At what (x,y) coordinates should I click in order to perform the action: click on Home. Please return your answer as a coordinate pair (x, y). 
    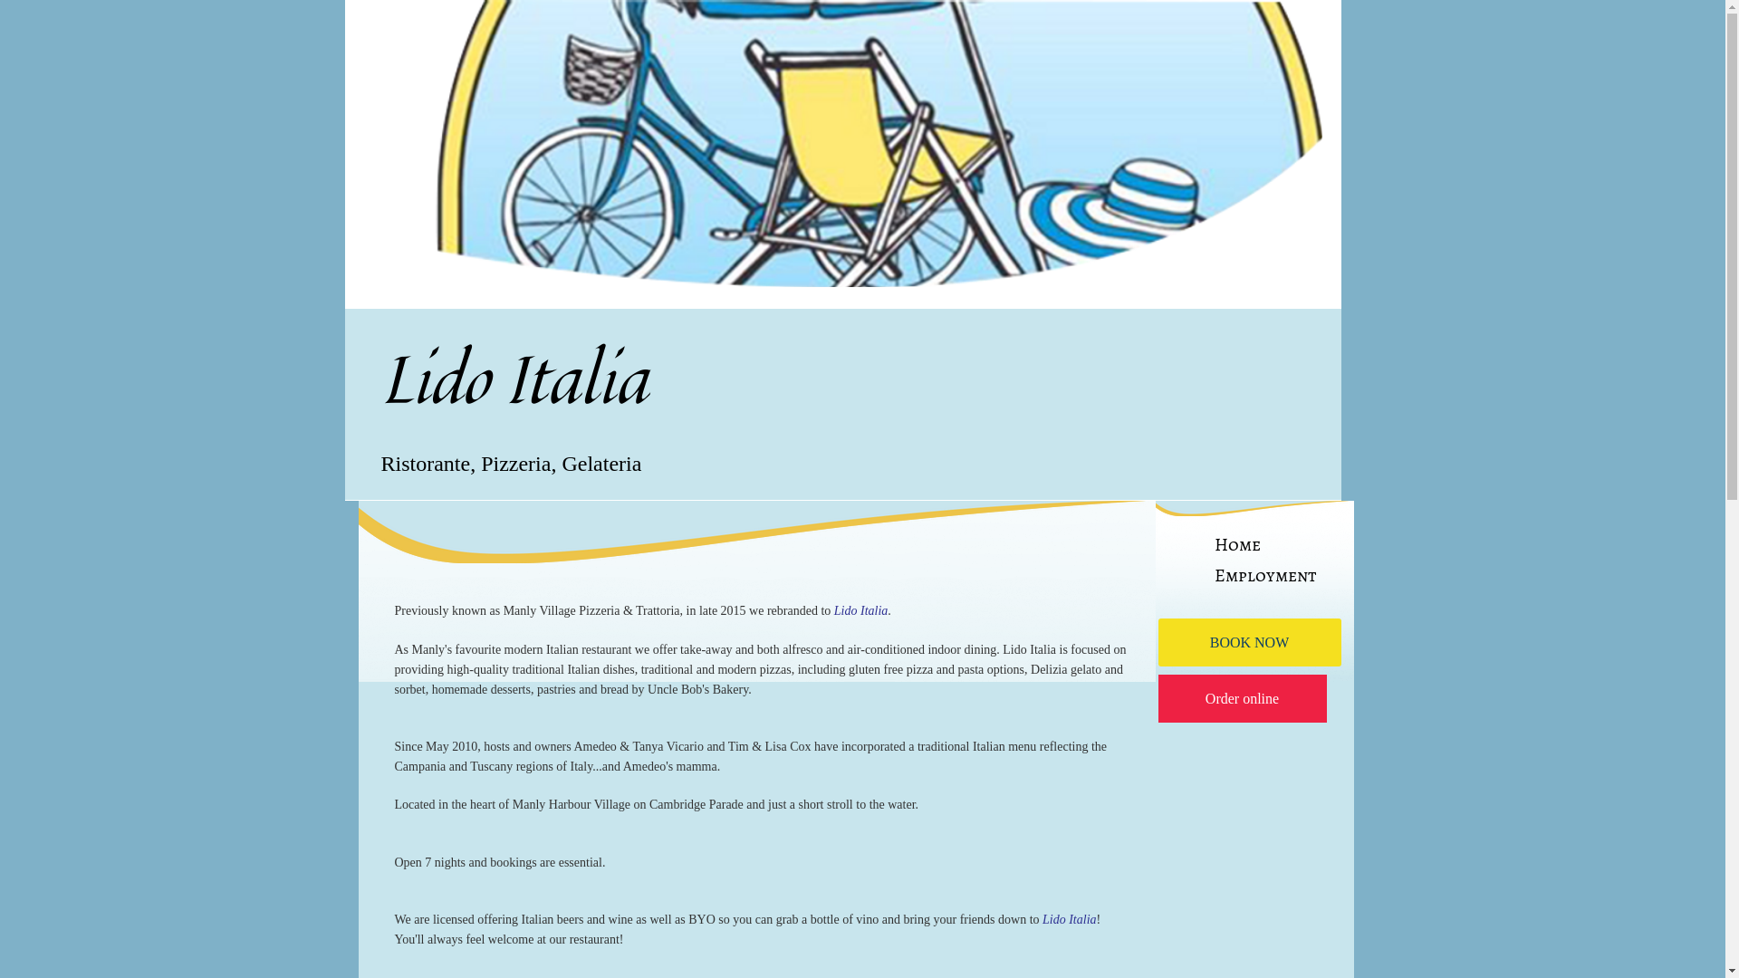
    Looking at the image, I should click on (1237, 545).